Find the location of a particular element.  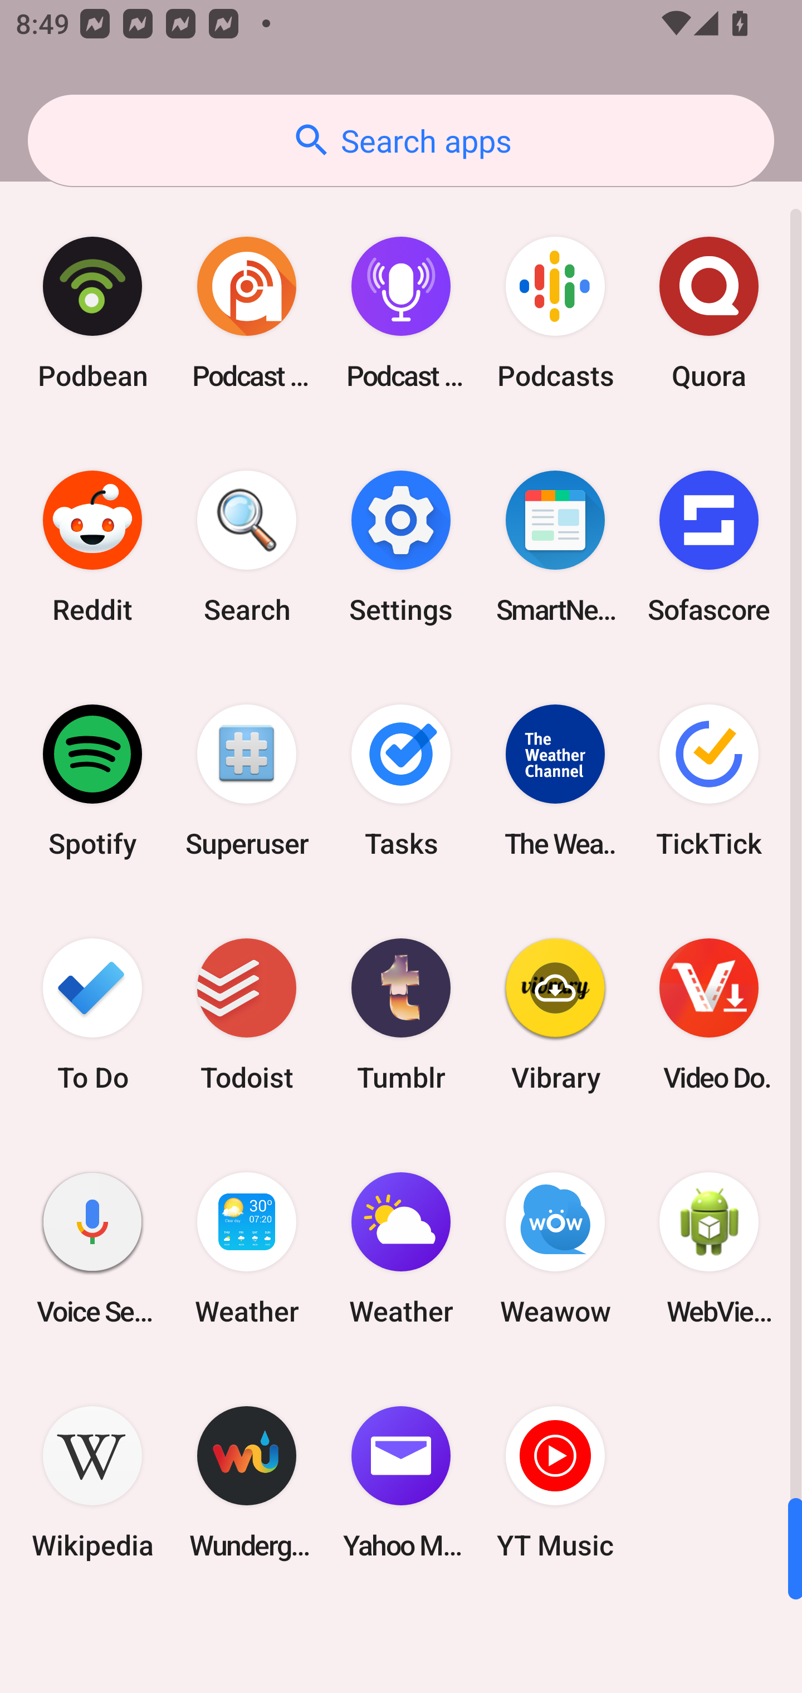

Search is located at coordinates (247, 547).